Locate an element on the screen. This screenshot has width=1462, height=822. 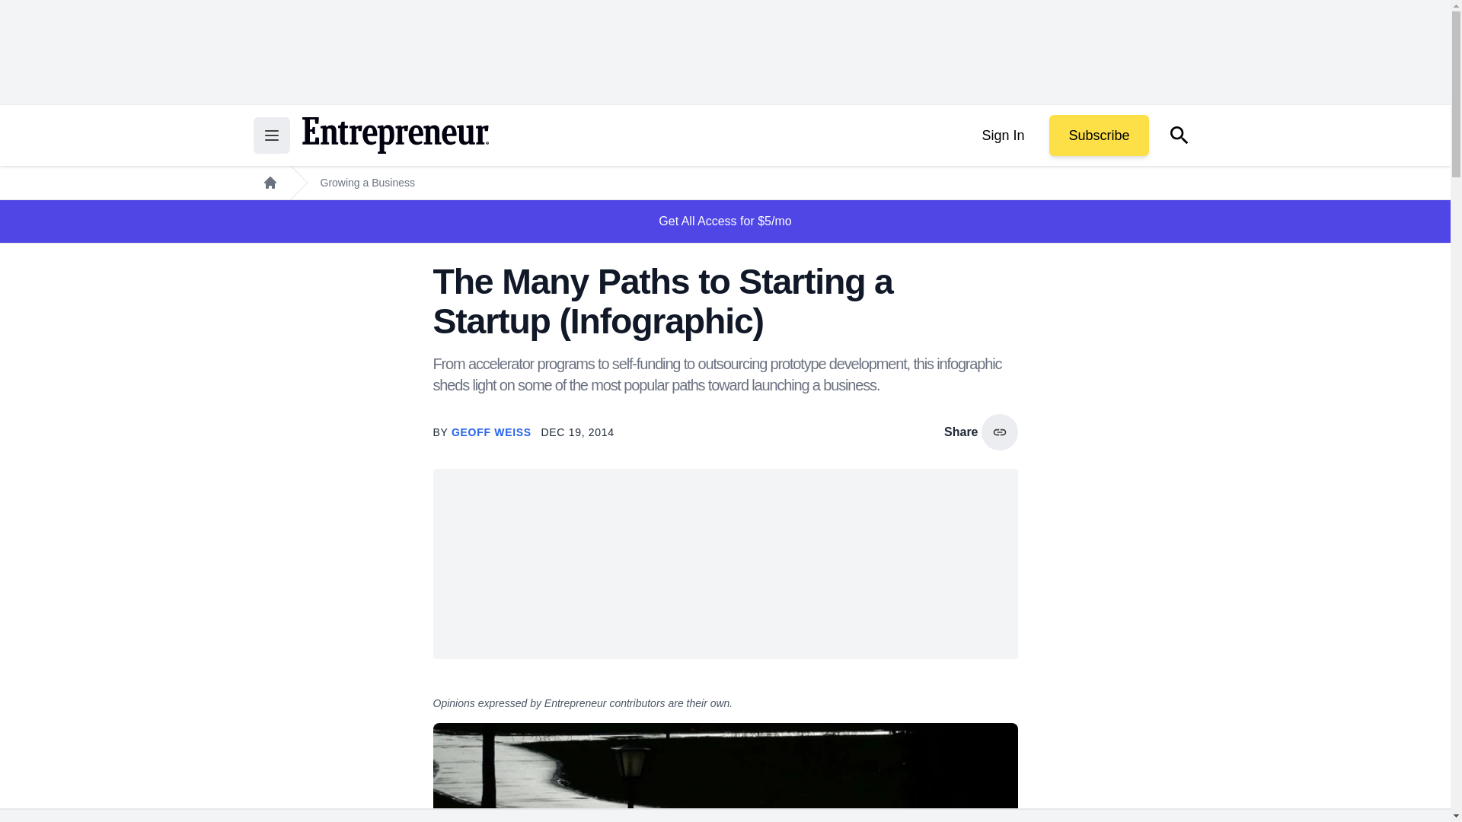
copy is located at coordinates (999, 432).